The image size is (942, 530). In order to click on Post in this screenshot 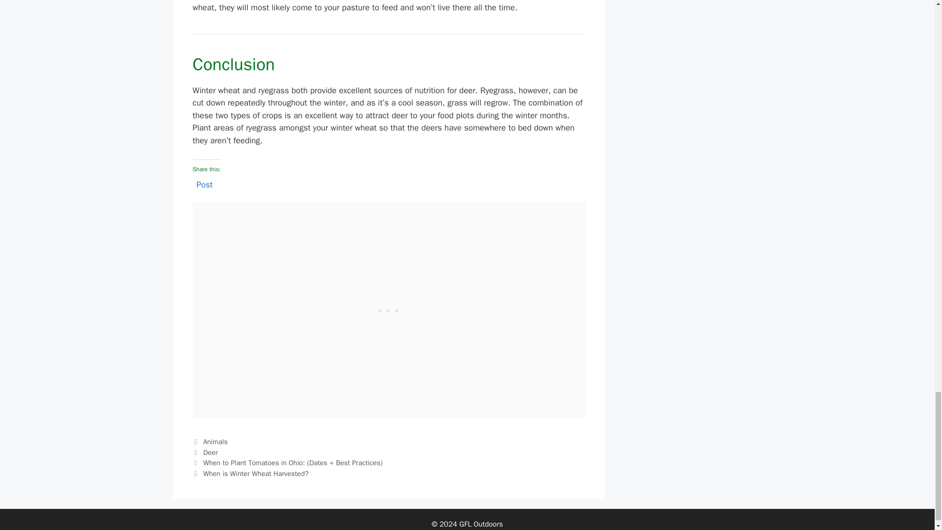, I will do `click(204, 183)`.